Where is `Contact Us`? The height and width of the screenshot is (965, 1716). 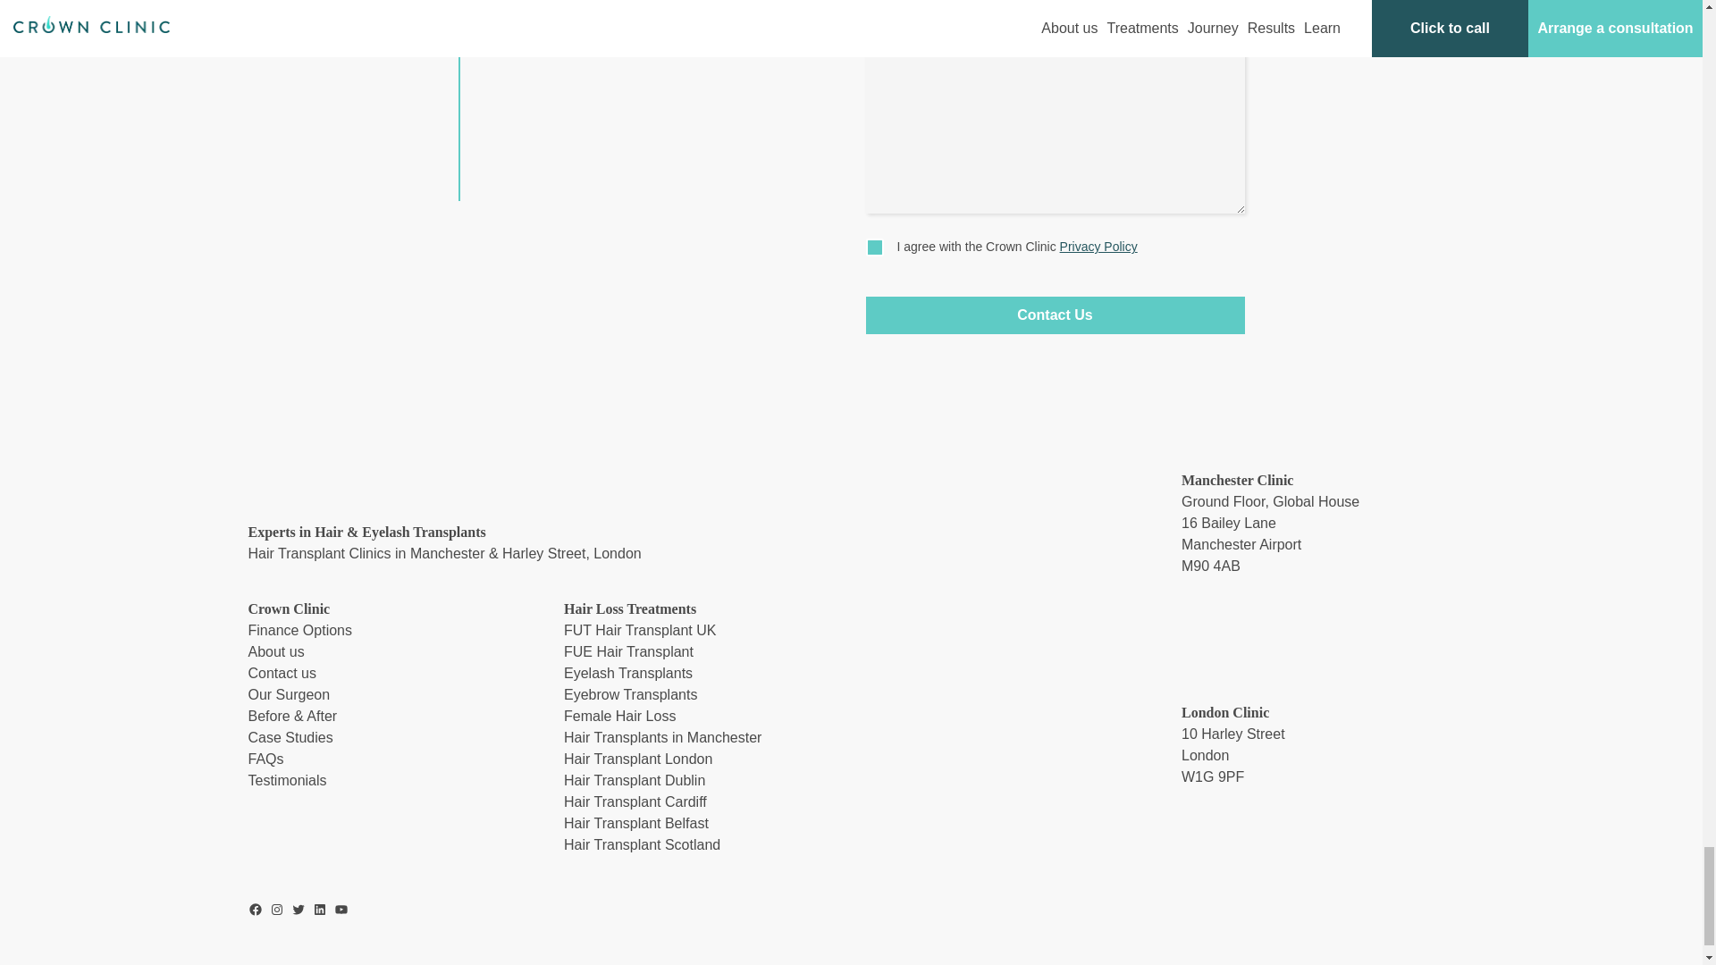 Contact Us is located at coordinates (1055, 315).